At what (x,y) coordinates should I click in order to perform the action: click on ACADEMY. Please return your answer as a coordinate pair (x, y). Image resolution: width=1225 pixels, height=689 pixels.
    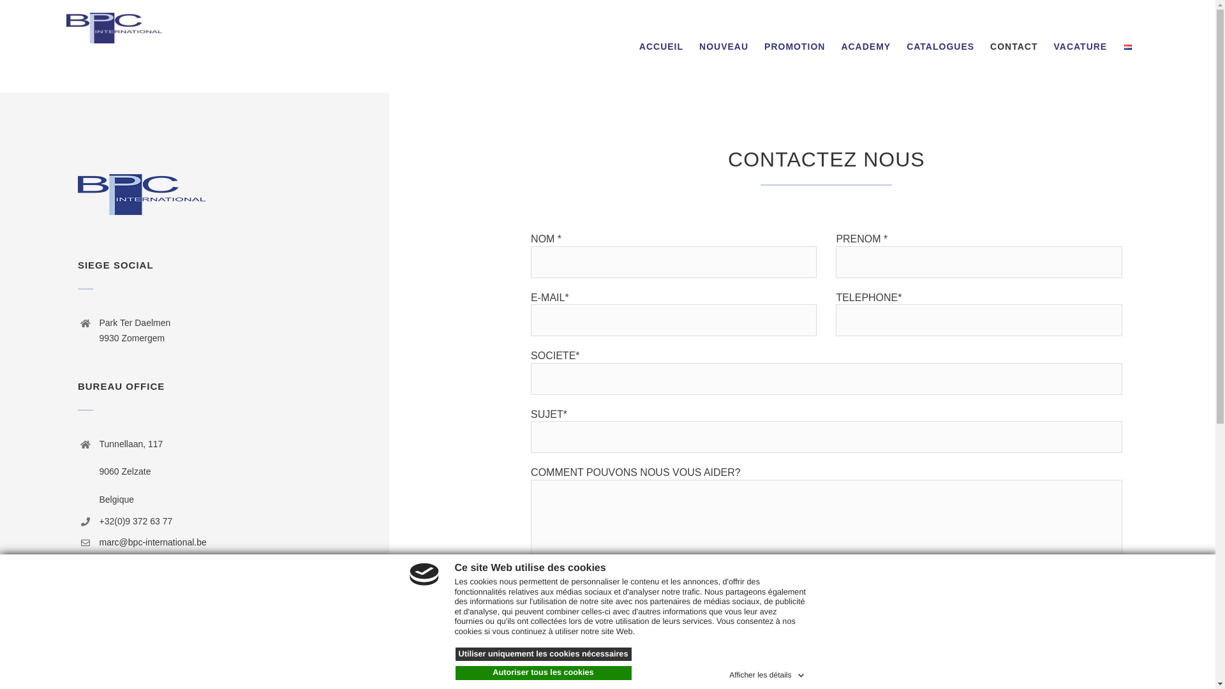
    Looking at the image, I should click on (866, 46).